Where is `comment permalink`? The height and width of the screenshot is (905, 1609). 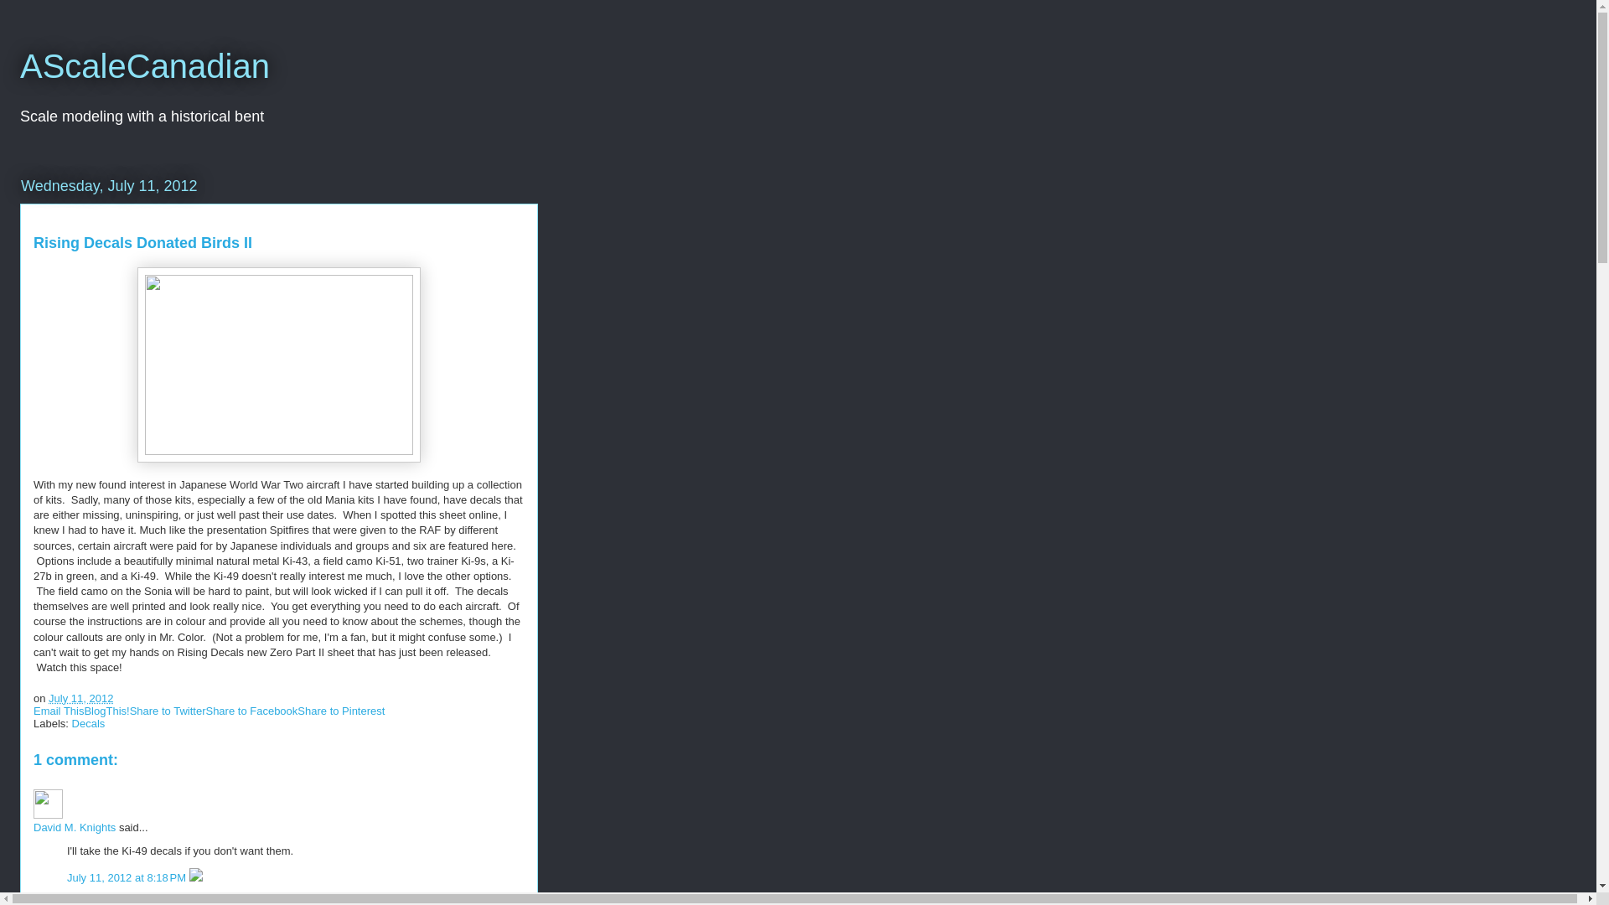
comment permalink is located at coordinates (128, 878).